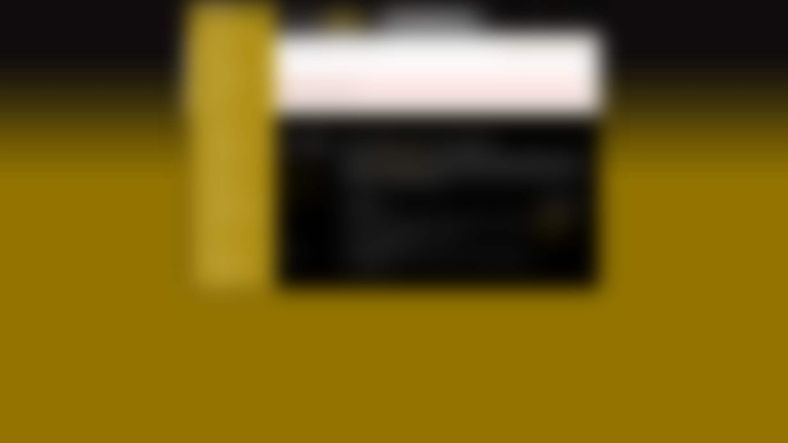 The height and width of the screenshot is (443, 788). Describe the element at coordinates (229, 267) in the screenshot. I see `TOILET FARTING` at that location.